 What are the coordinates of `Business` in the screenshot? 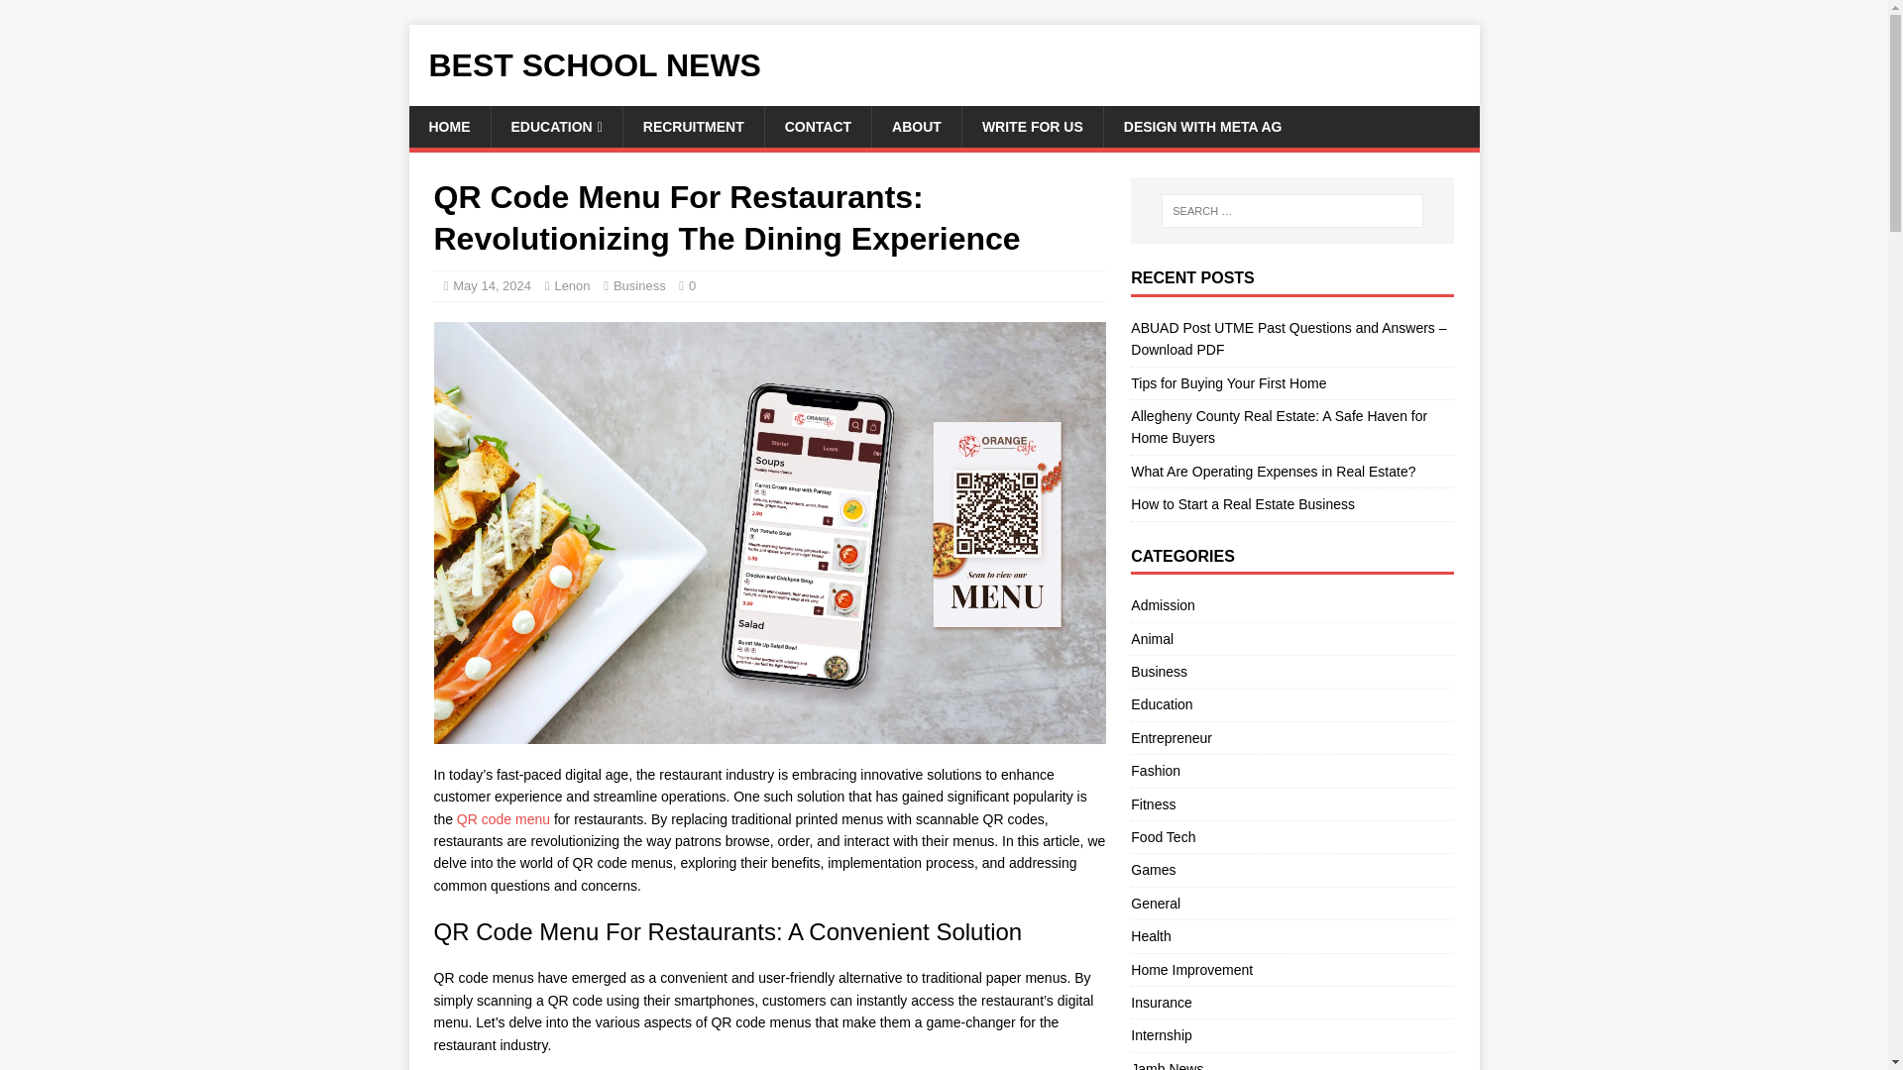 It's located at (639, 285).